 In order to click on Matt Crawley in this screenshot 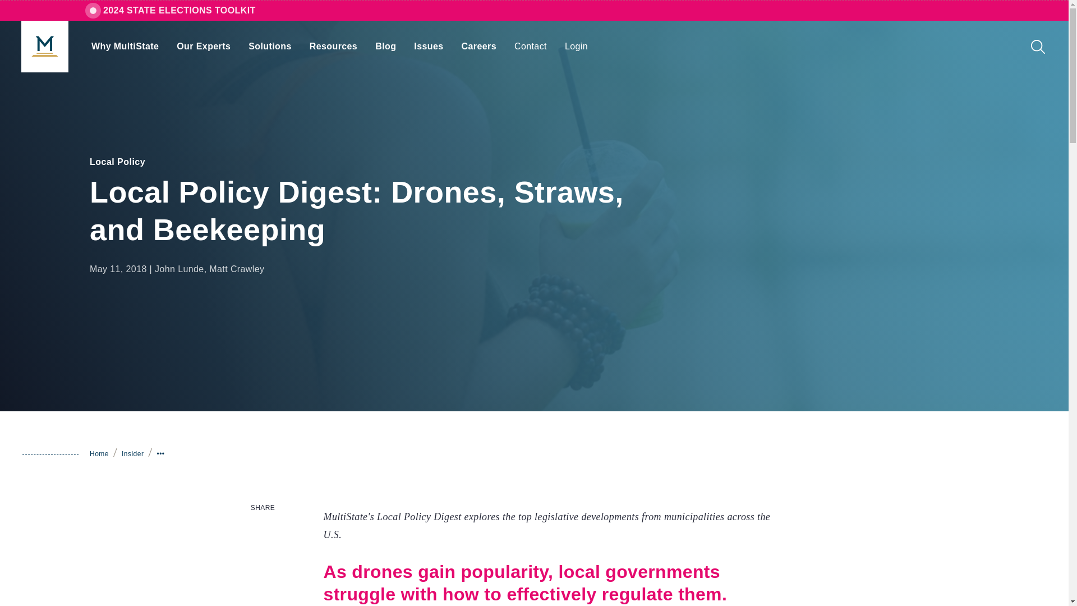, I will do `click(236, 269)`.